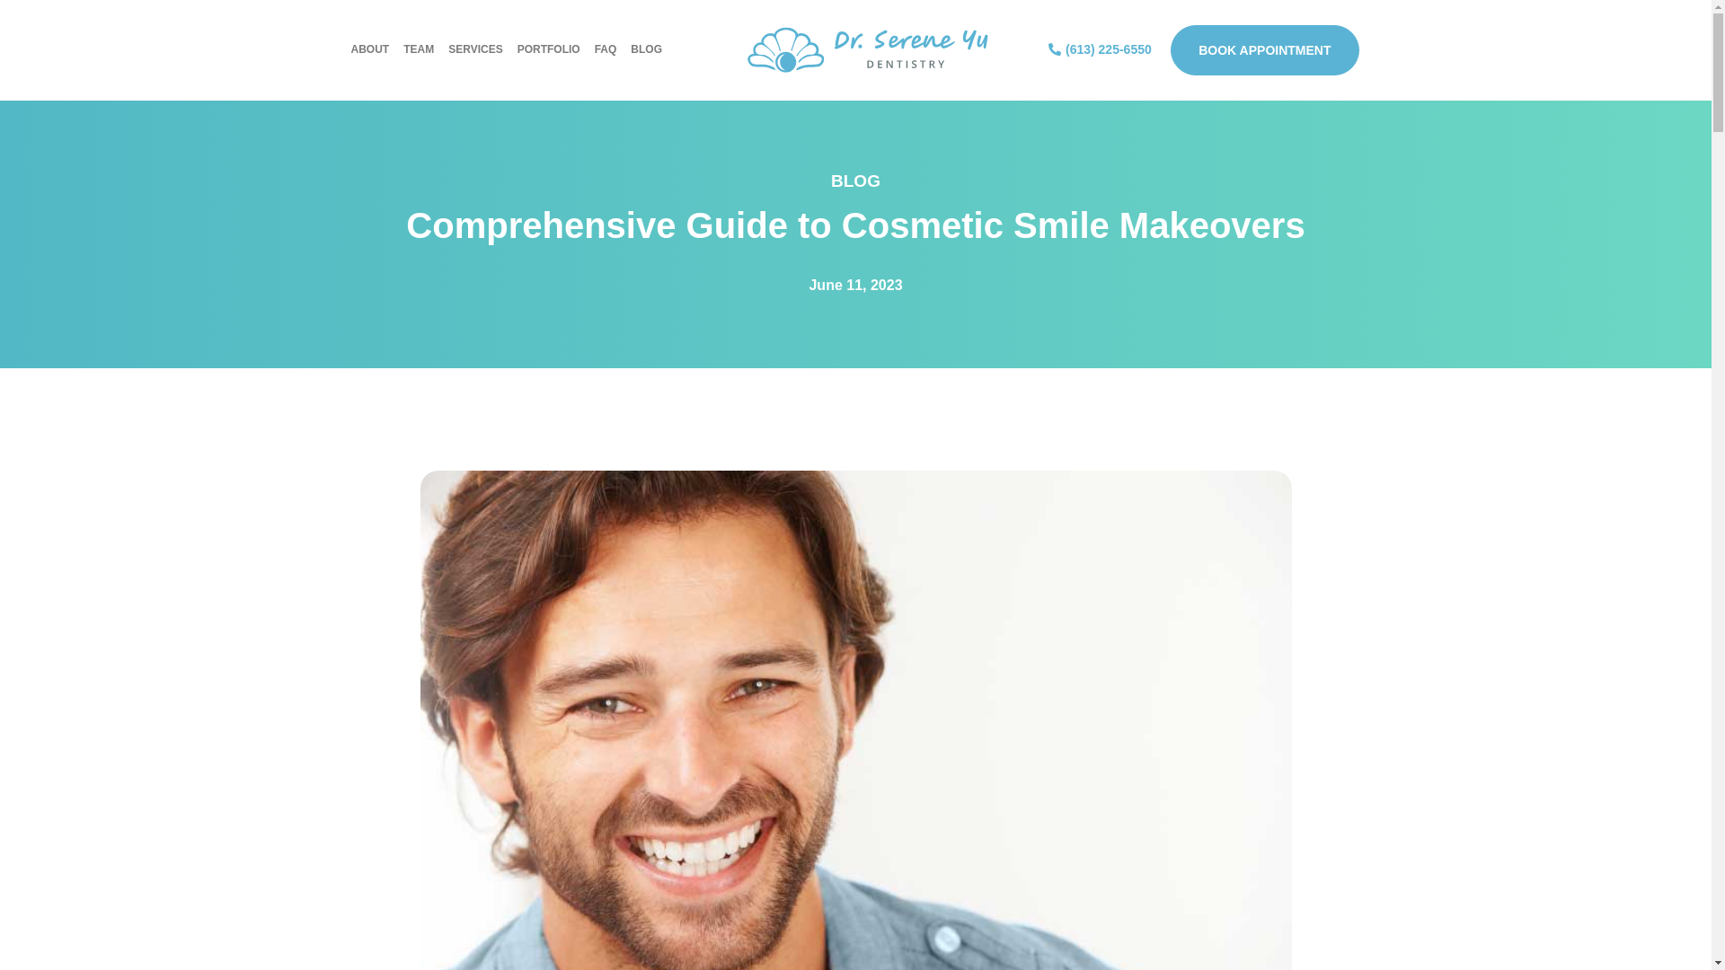 The width and height of the screenshot is (1725, 970). I want to click on PORTFOLIO, so click(549, 50).